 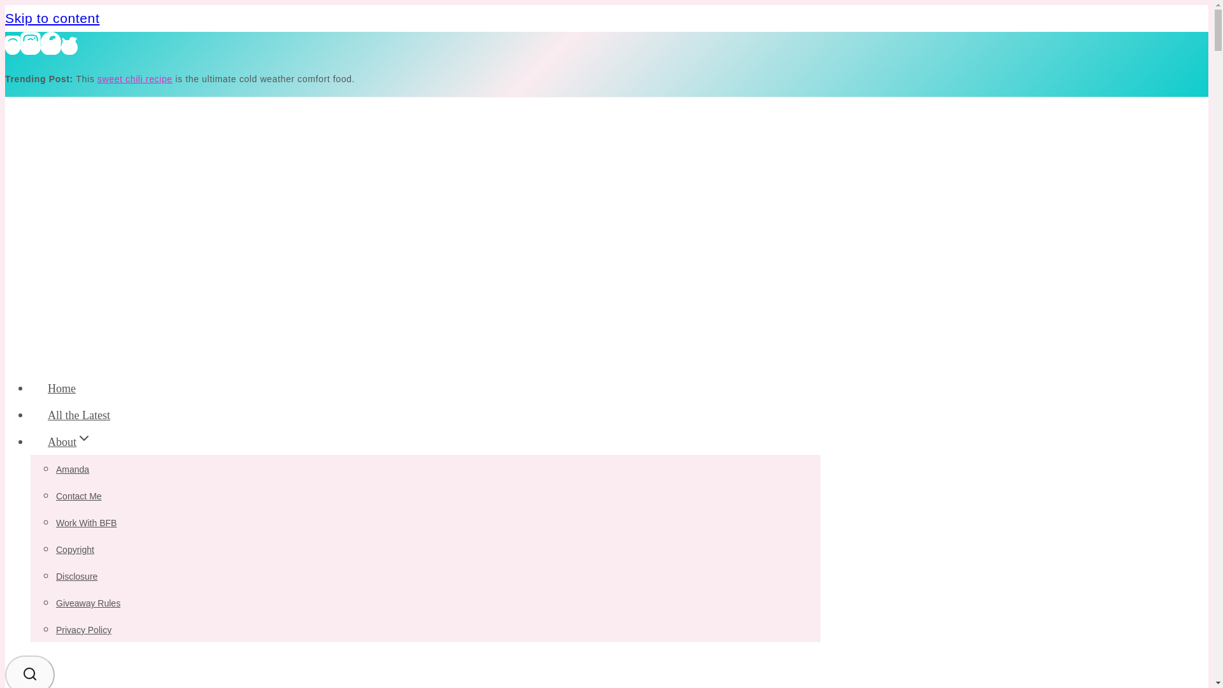 What do you see at coordinates (135, 78) in the screenshot?
I see `sweet chili recipe` at bounding box center [135, 78].